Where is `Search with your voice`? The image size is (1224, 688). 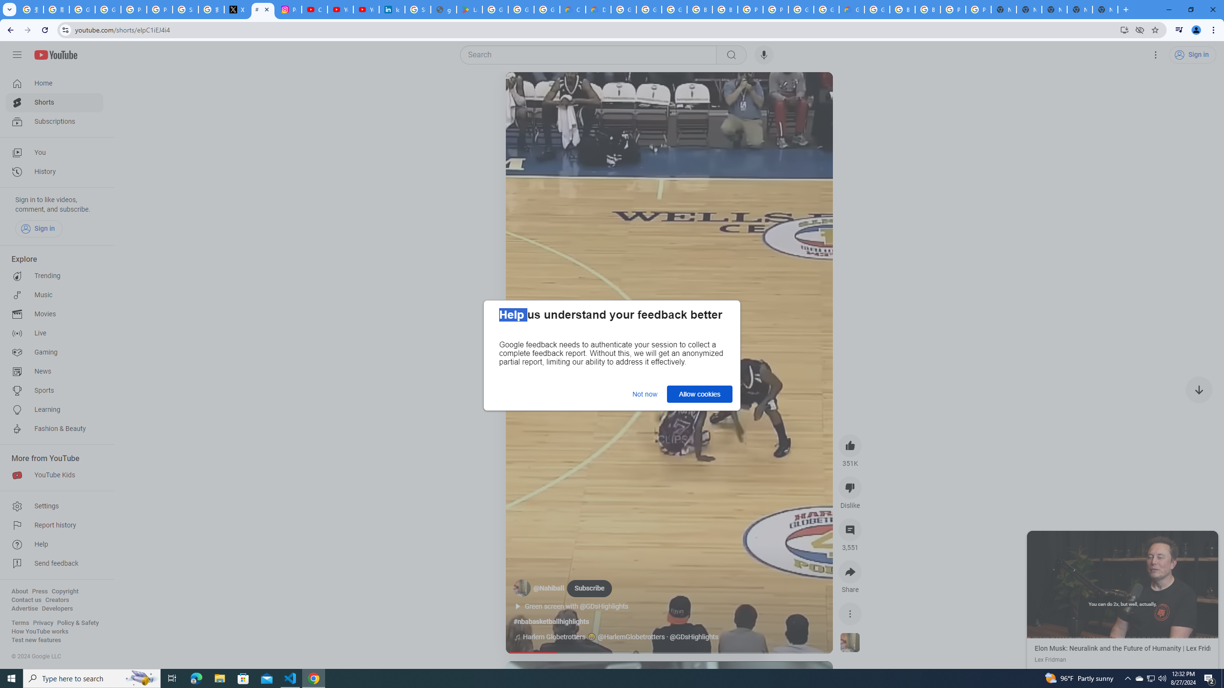 Search with your voice is located at coordinates (763, 55).